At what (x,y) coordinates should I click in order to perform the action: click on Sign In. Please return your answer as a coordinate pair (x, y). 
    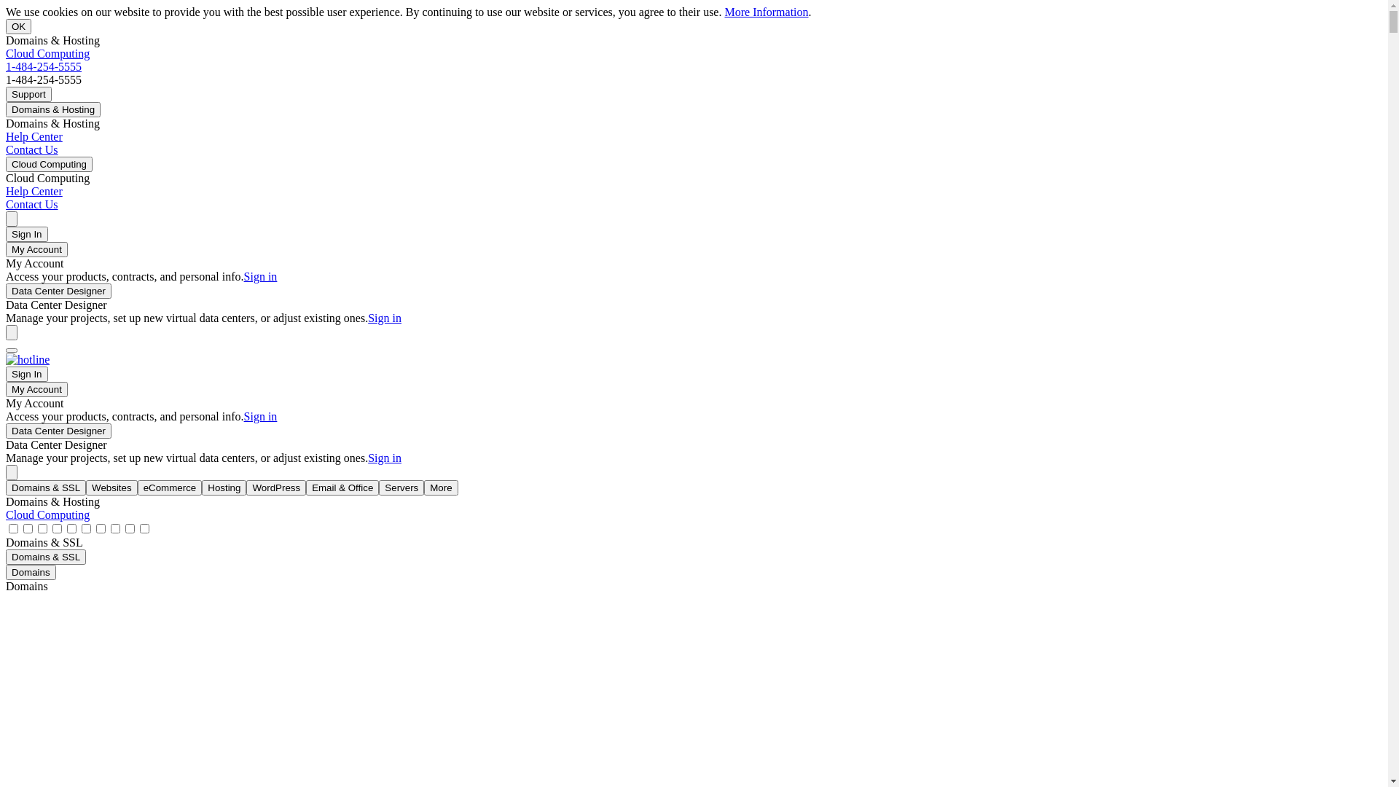
    Looking at the image, I should click on (27, 235).